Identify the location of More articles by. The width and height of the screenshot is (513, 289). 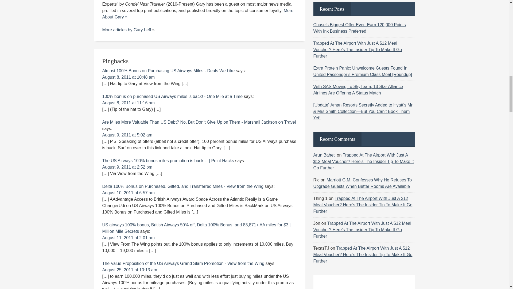
(118, 29).